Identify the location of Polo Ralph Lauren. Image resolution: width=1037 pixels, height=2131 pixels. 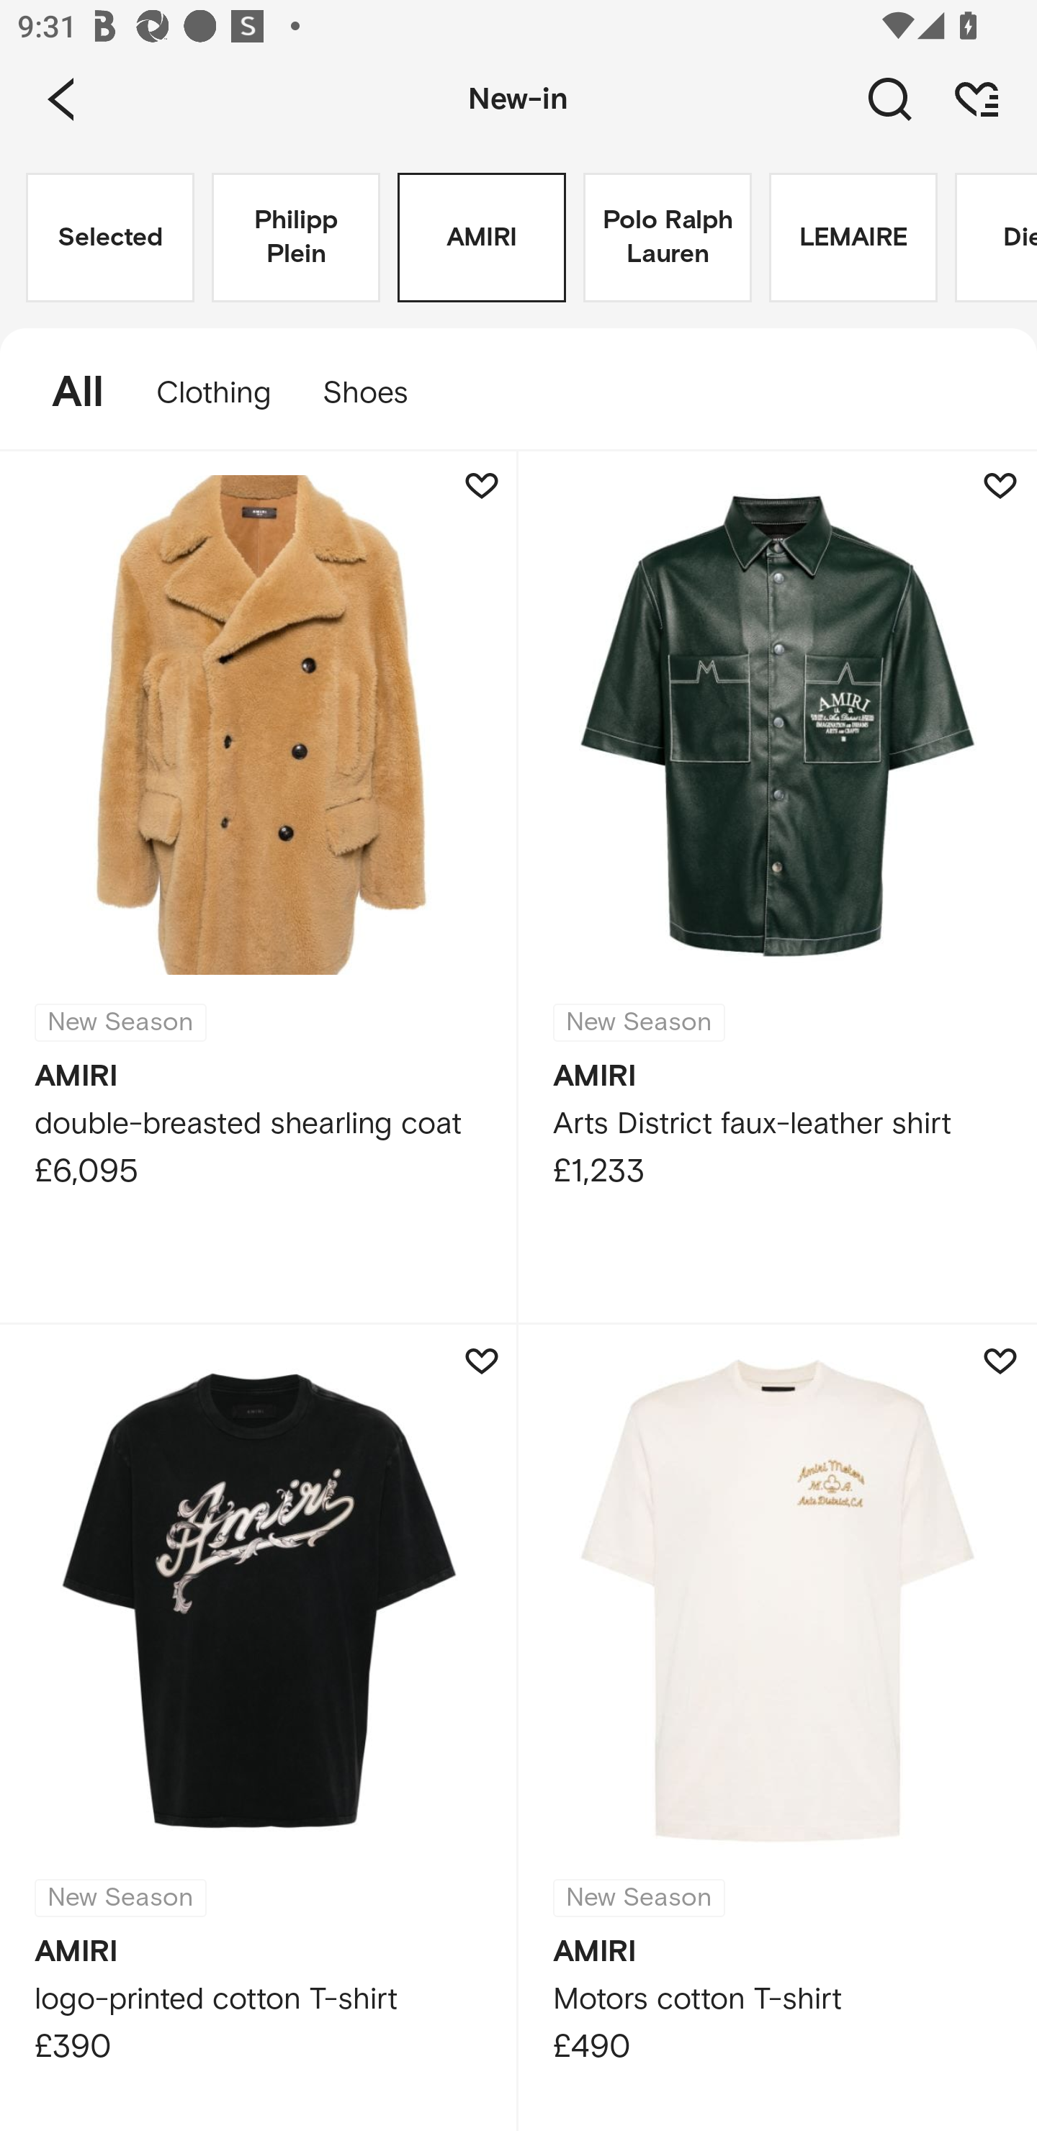
(667, 238).